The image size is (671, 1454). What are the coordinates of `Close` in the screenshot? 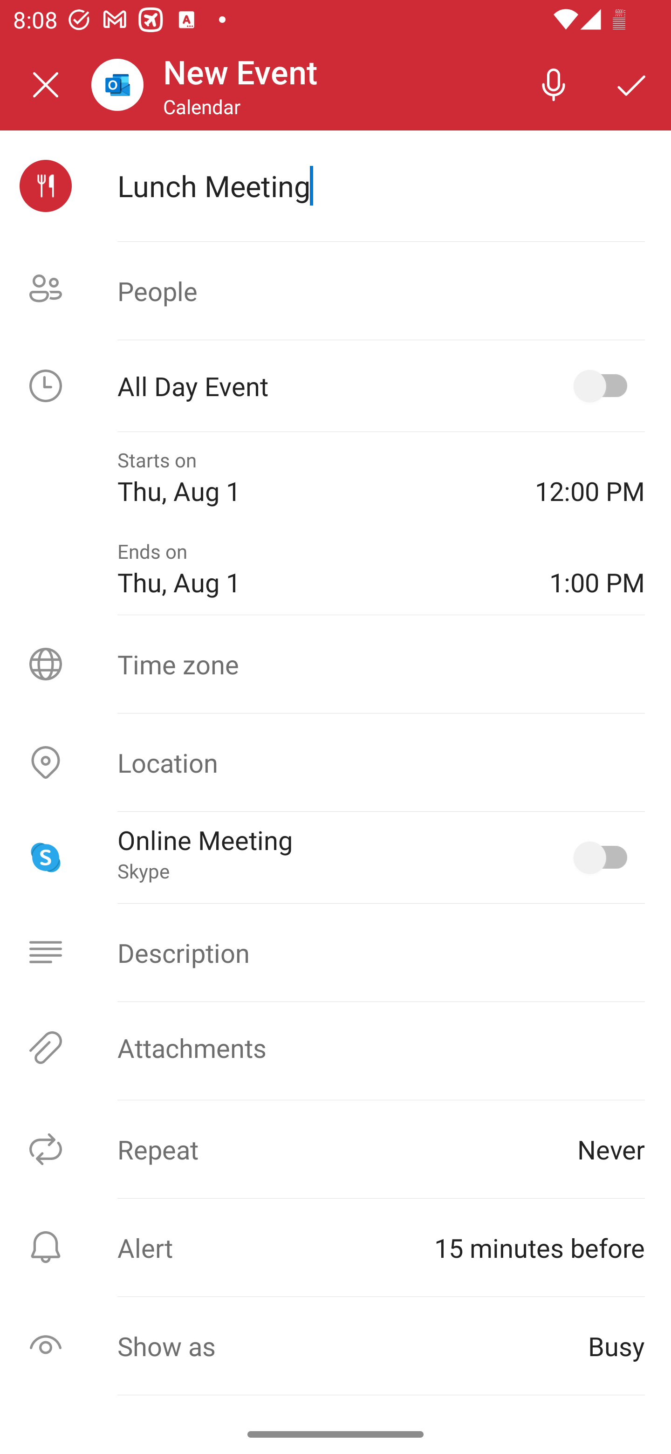 It's located at (46, 85).